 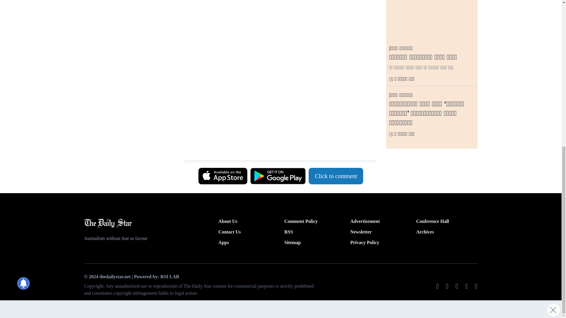 I want to click on 3rd party ad content, so click(x=278, y=24).